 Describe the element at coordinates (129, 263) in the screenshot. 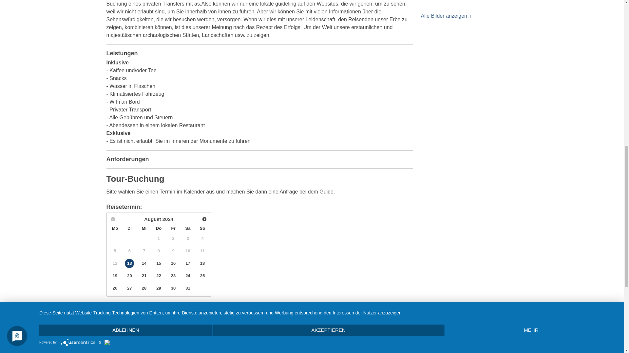

I see `13` at that location.